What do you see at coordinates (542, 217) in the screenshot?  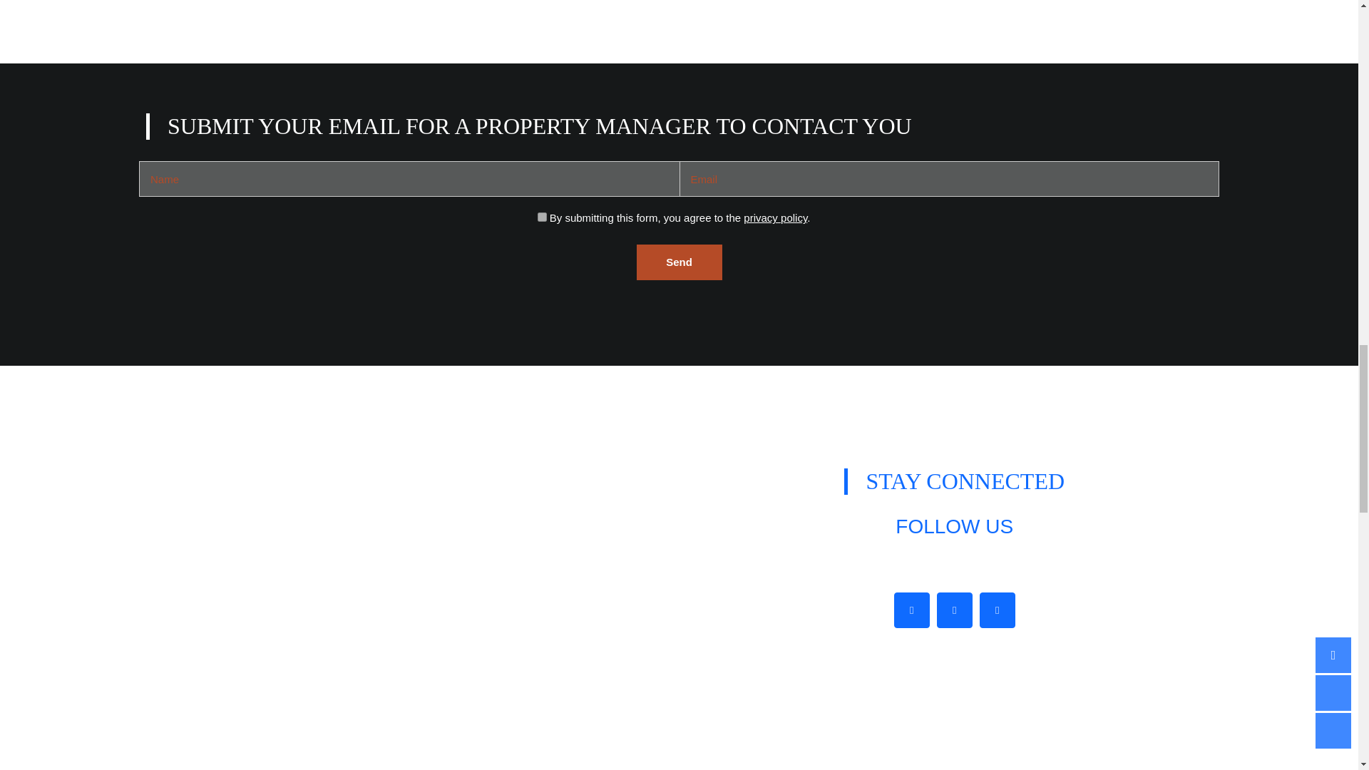 I see `true` at bounding box center [542, 217].